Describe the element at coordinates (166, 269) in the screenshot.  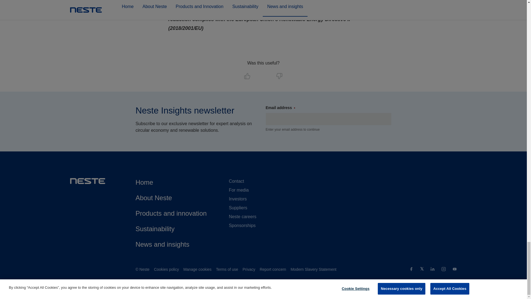
I see `Cookies policy` at that location.